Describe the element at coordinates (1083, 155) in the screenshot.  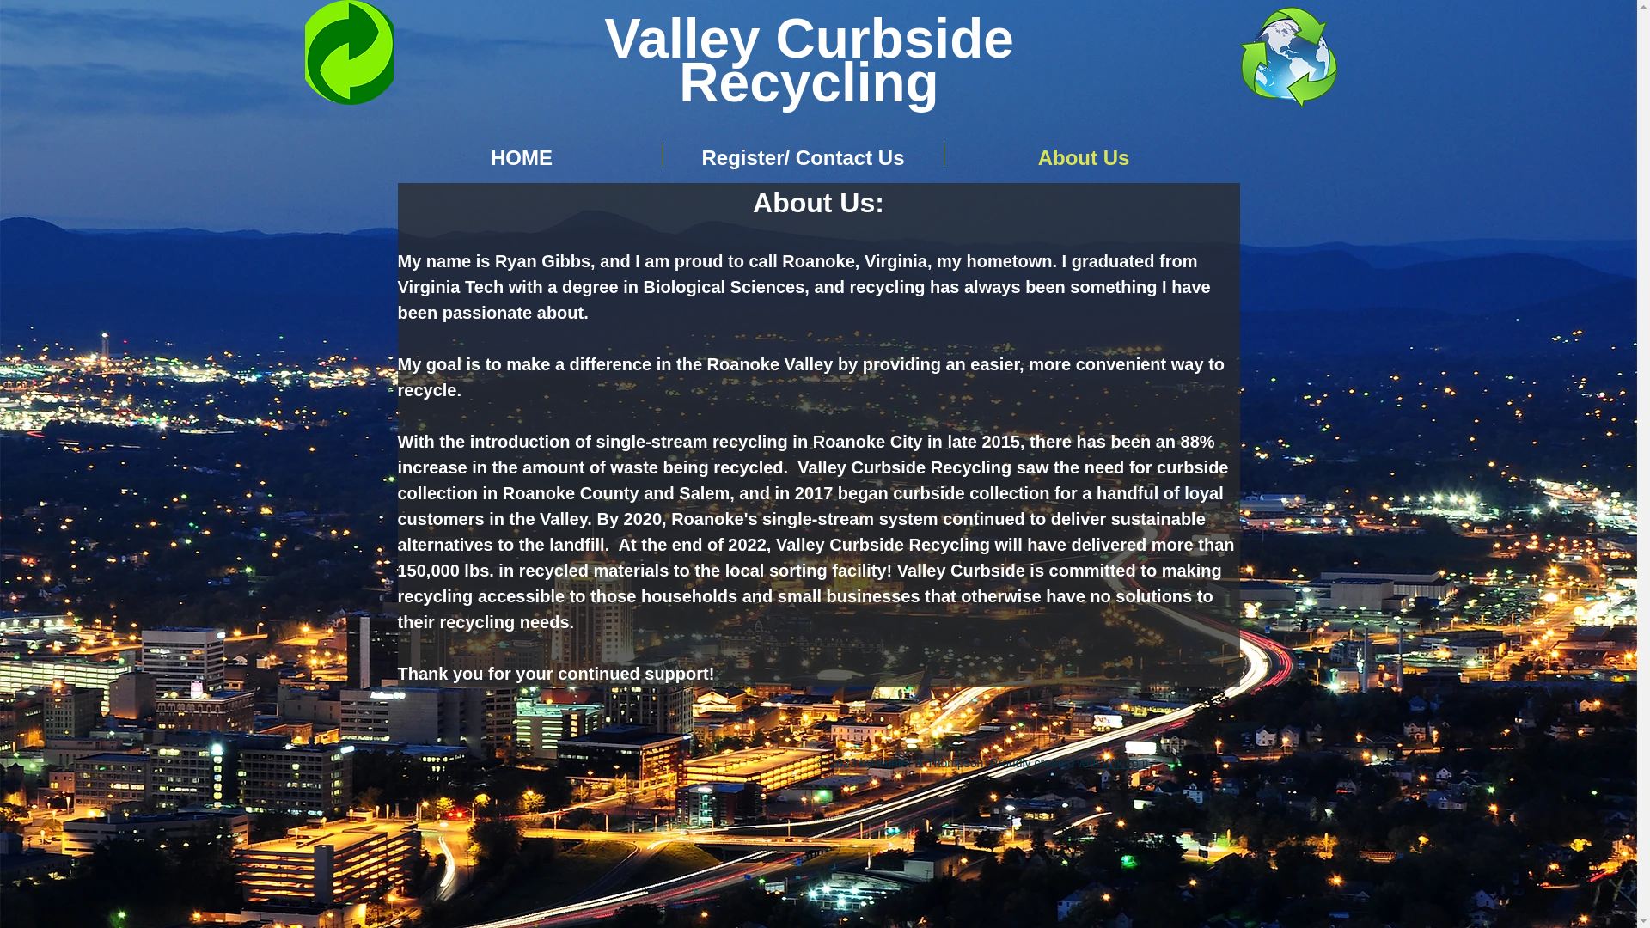
I see `About Us` at that location.